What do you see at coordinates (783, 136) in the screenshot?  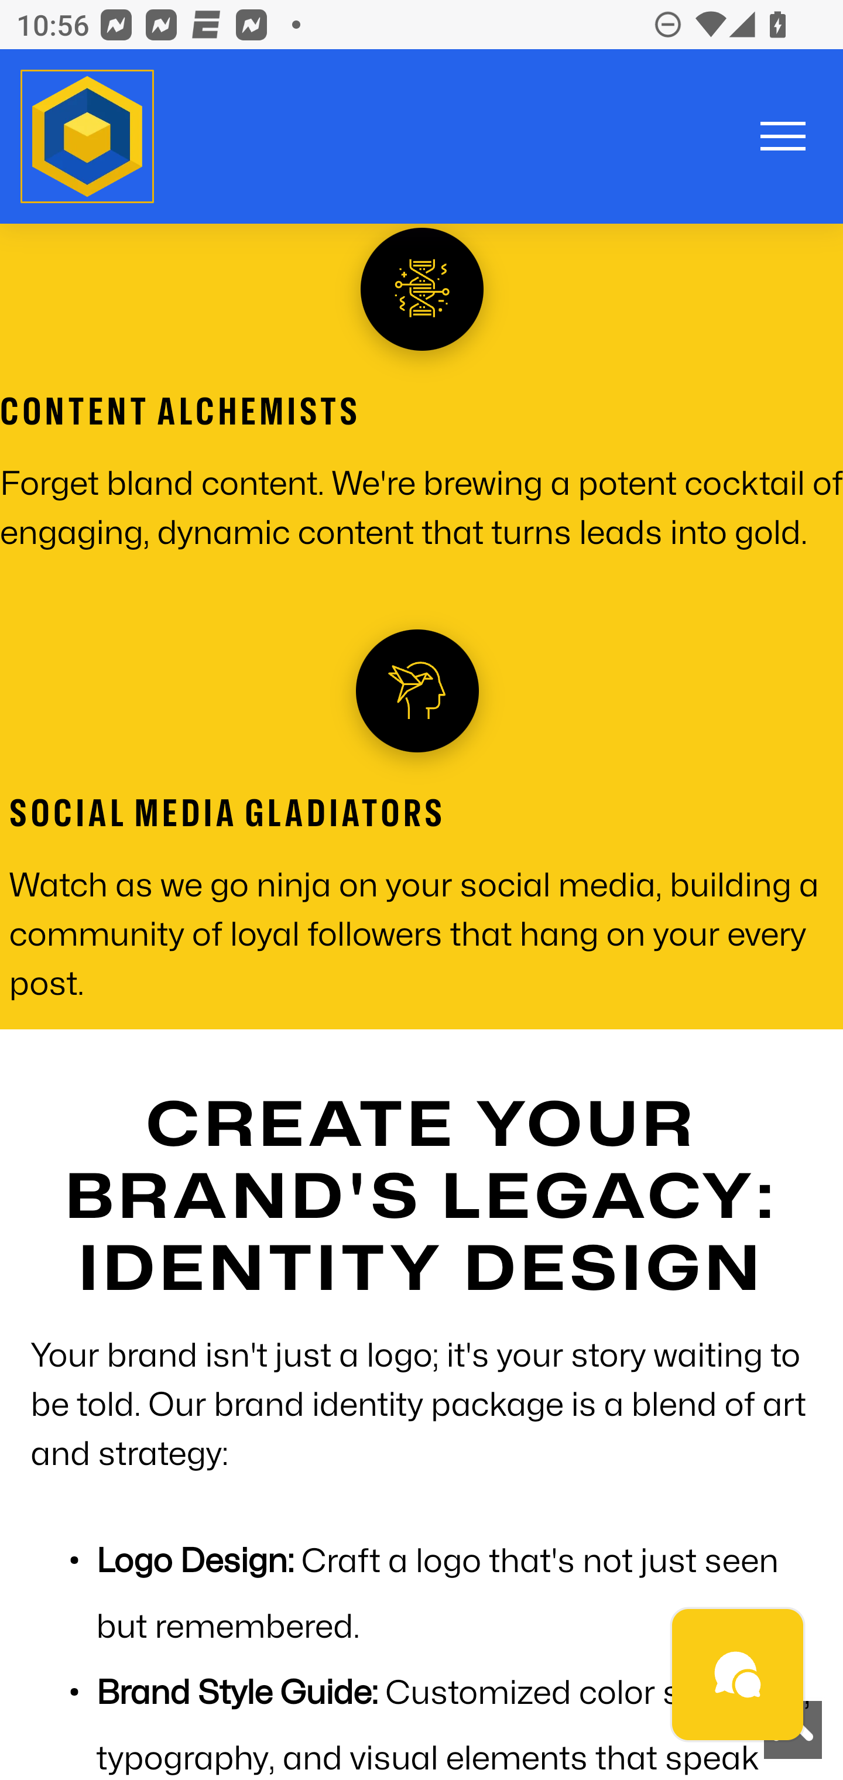 I see `menu opener` at bounding box center [783, 136].